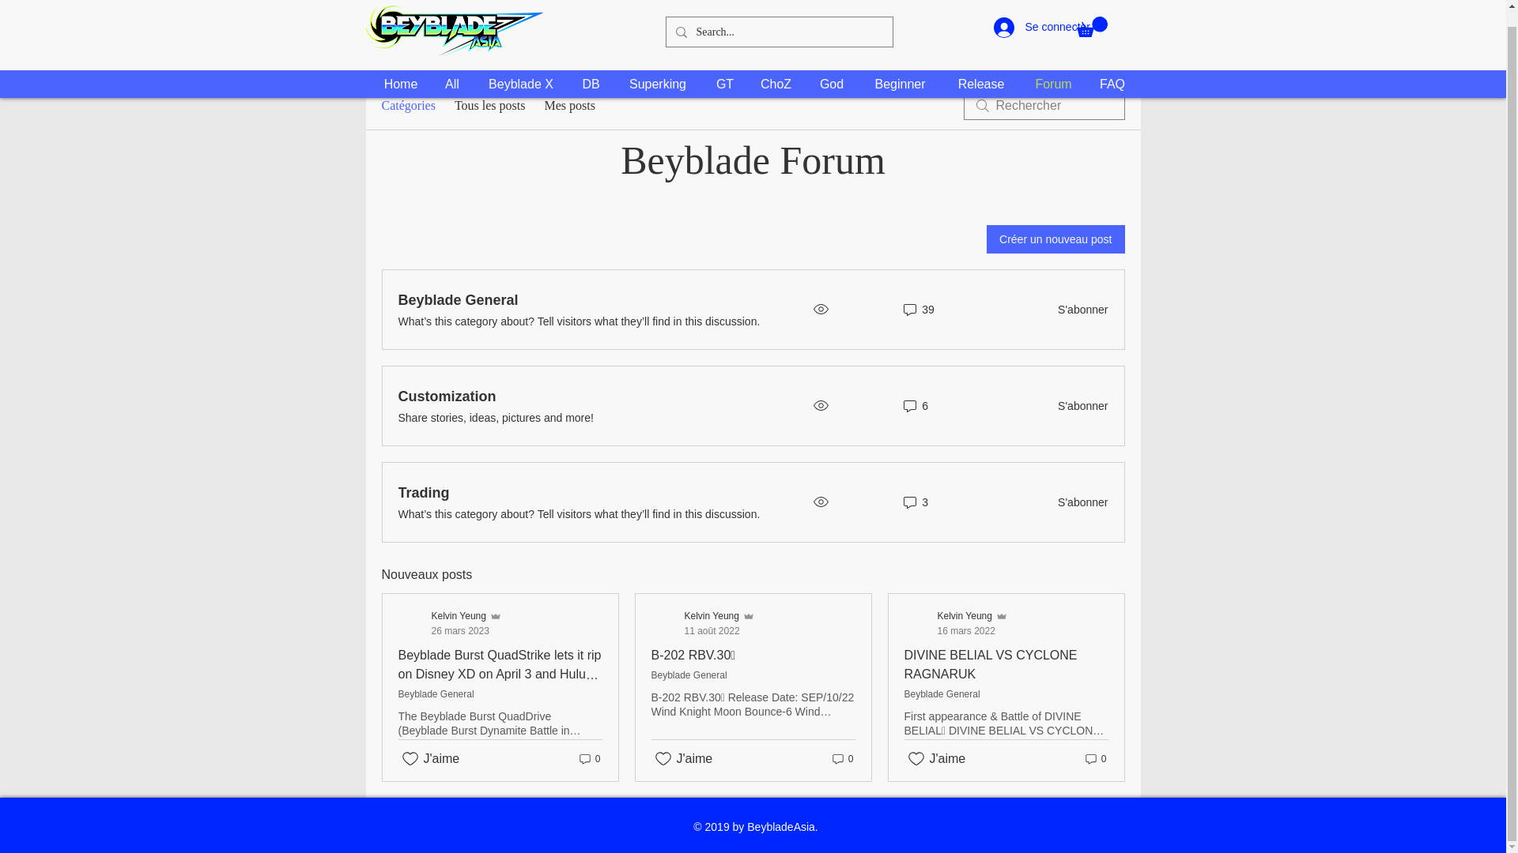 Image resolution: width=1518 pixels, height=853 pixels. I want to click on Customization, so click(447, 396).